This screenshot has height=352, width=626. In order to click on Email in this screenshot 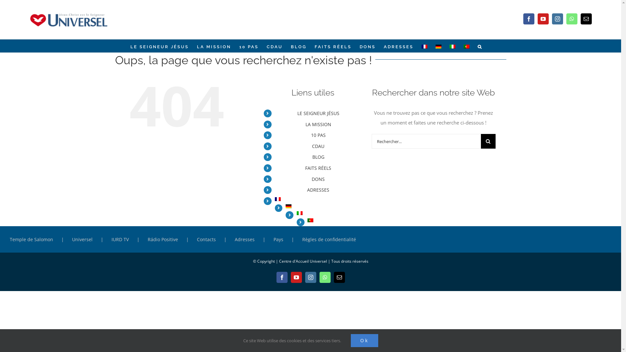, I will do `click(339, 277)`.